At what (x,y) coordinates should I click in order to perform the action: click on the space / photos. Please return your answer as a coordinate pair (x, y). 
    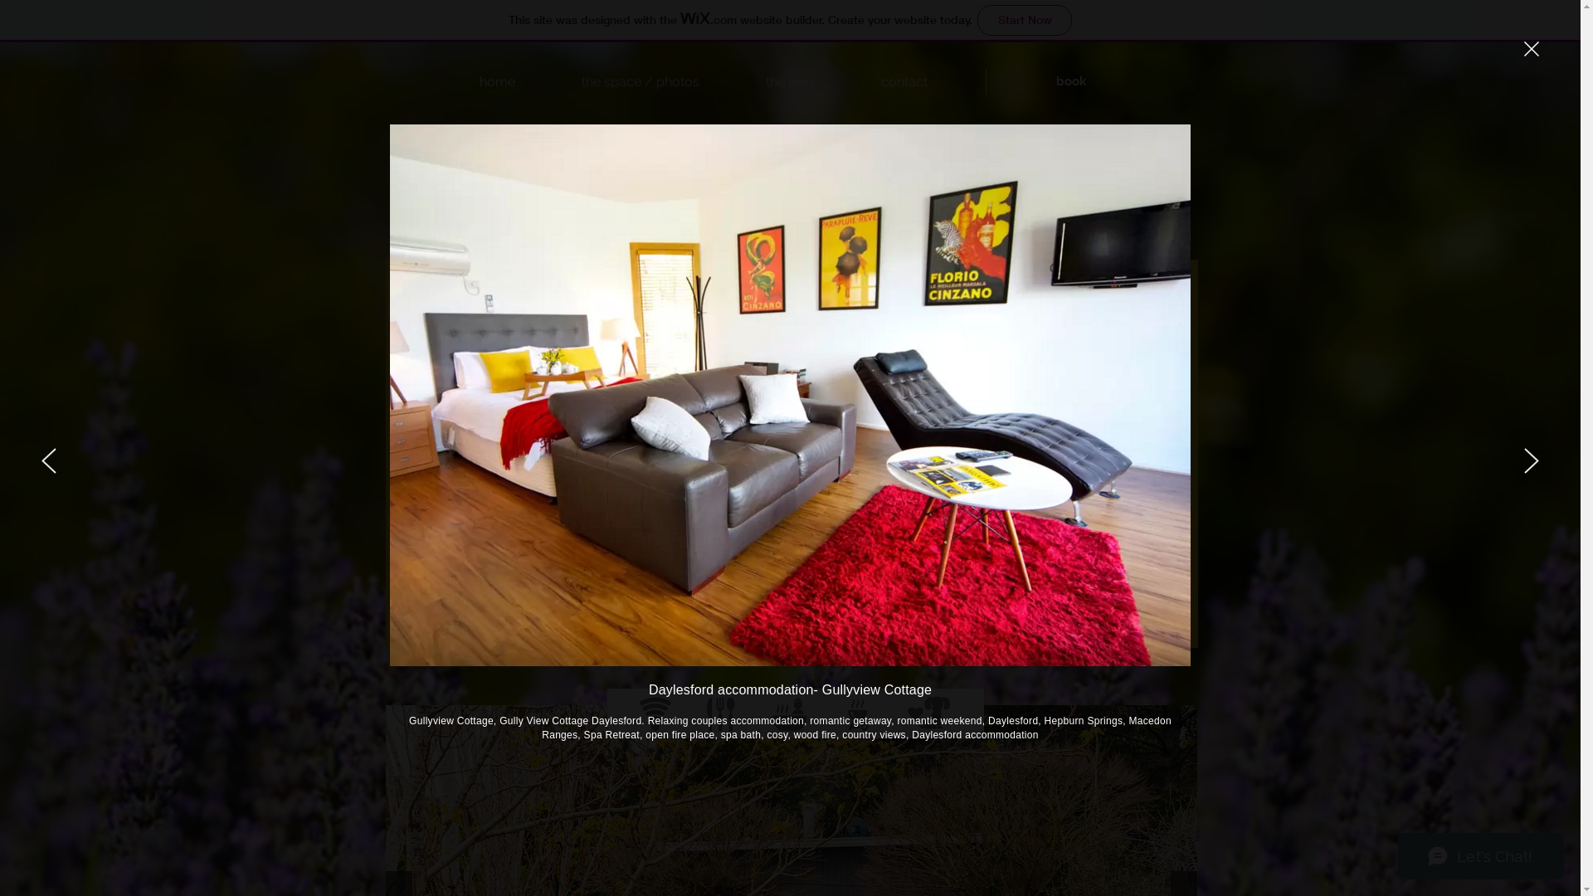
    Looking at the image, I should click on (620, 81).